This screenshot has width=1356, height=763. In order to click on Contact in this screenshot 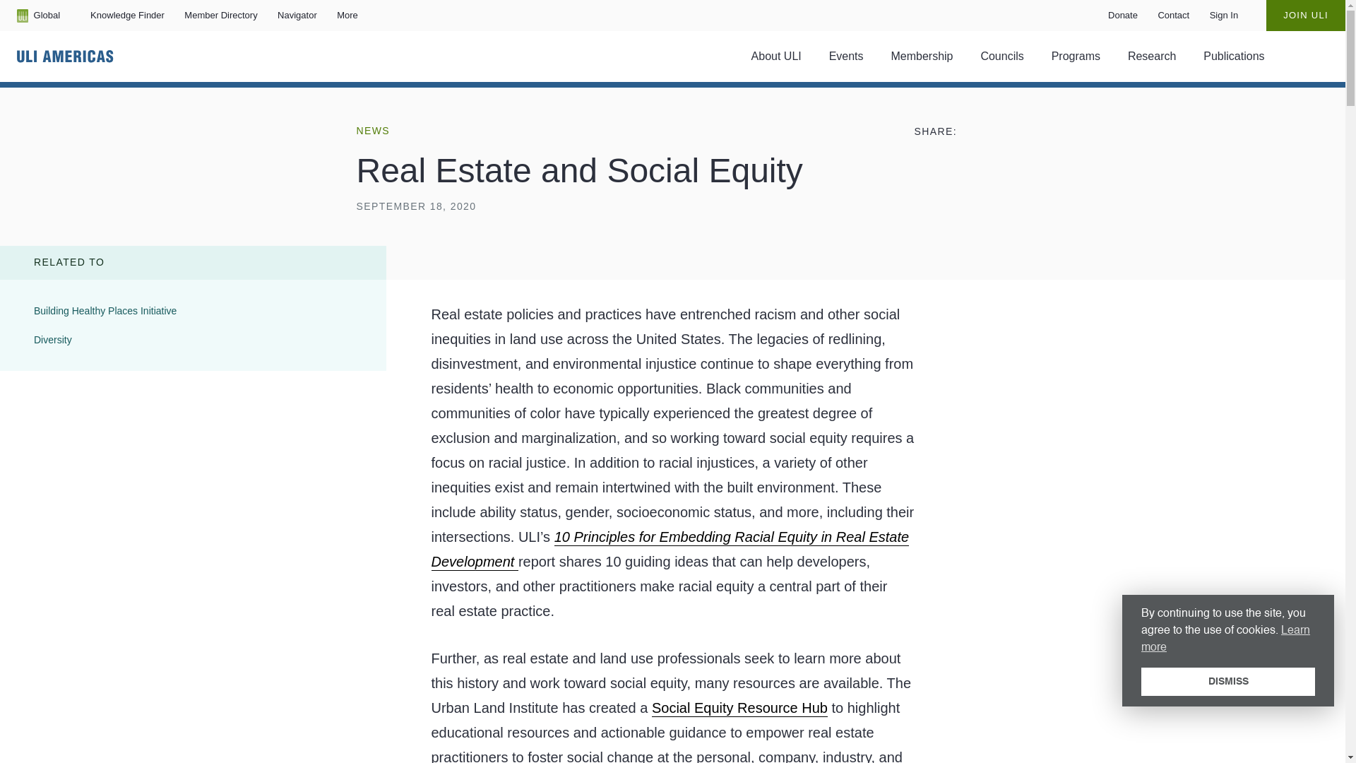, I will do `click(220, 16)`.